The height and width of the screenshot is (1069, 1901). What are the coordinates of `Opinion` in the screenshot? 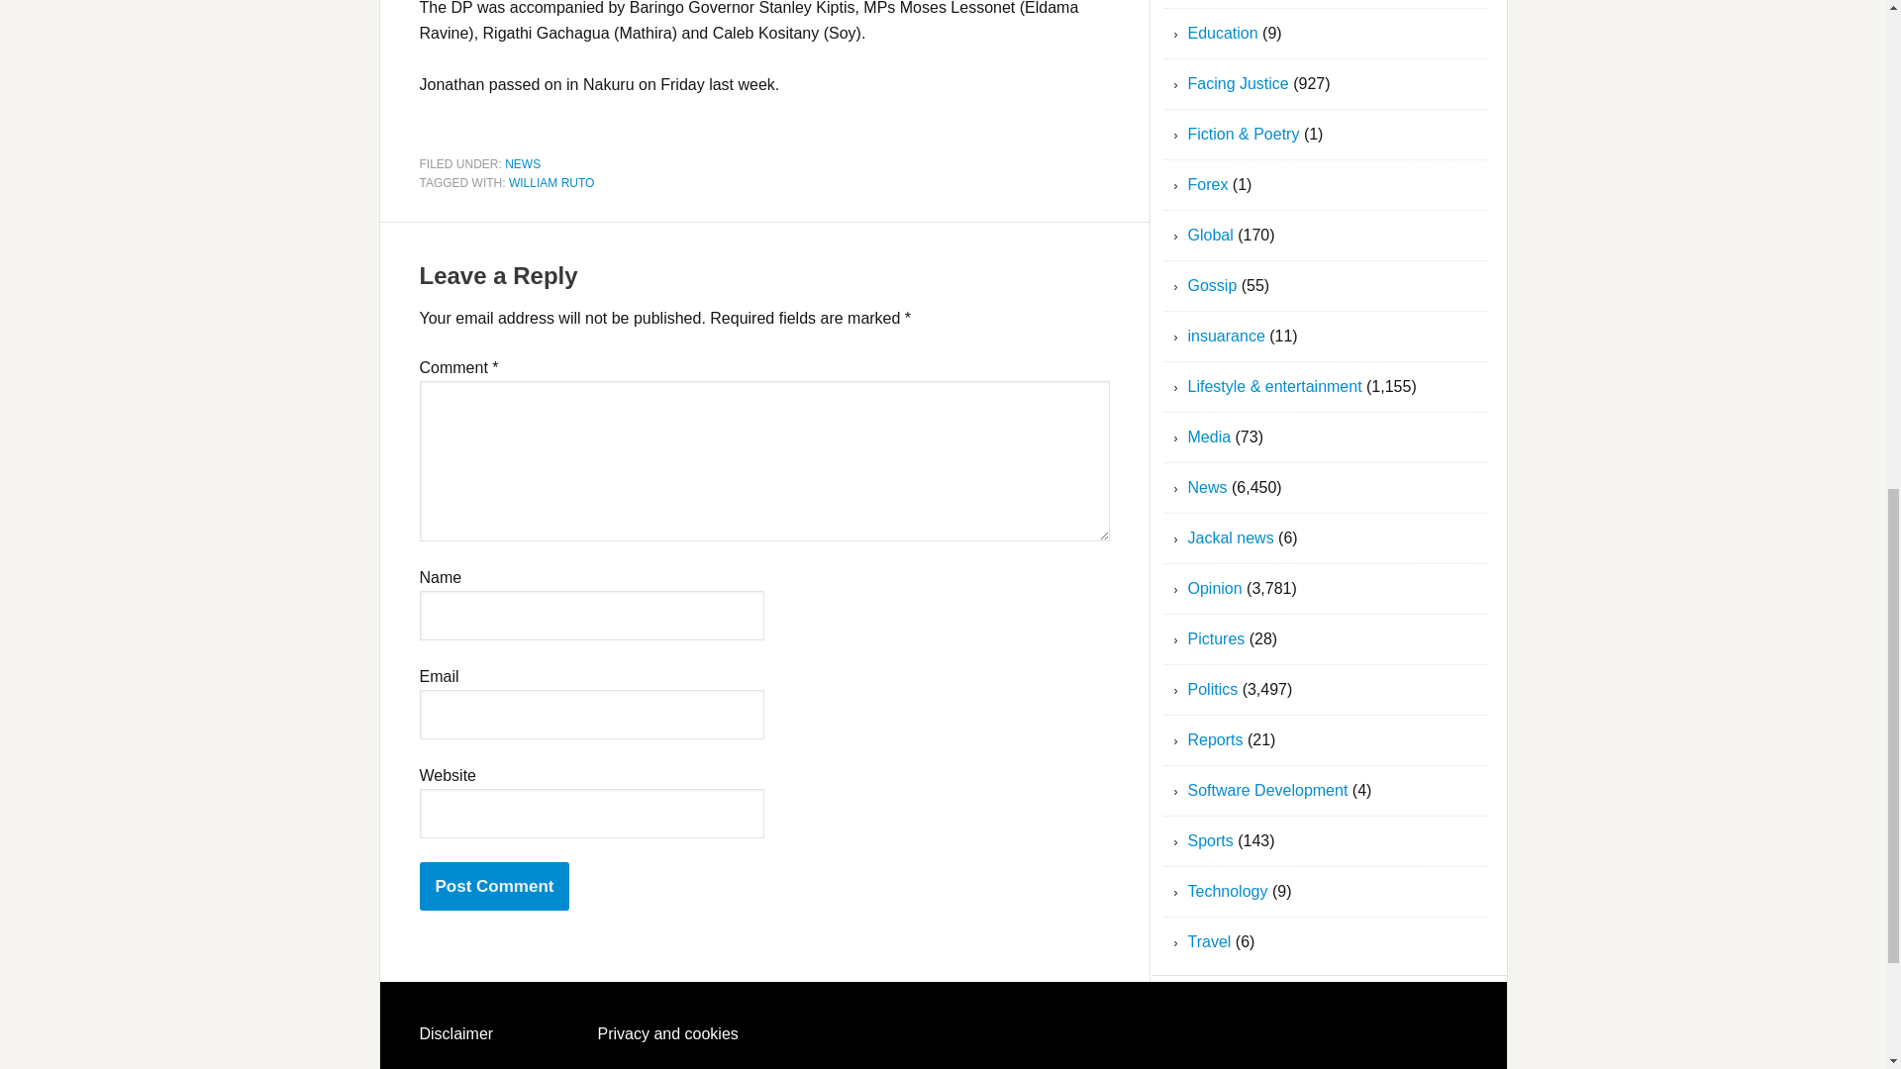 It's located at (1216, 588).